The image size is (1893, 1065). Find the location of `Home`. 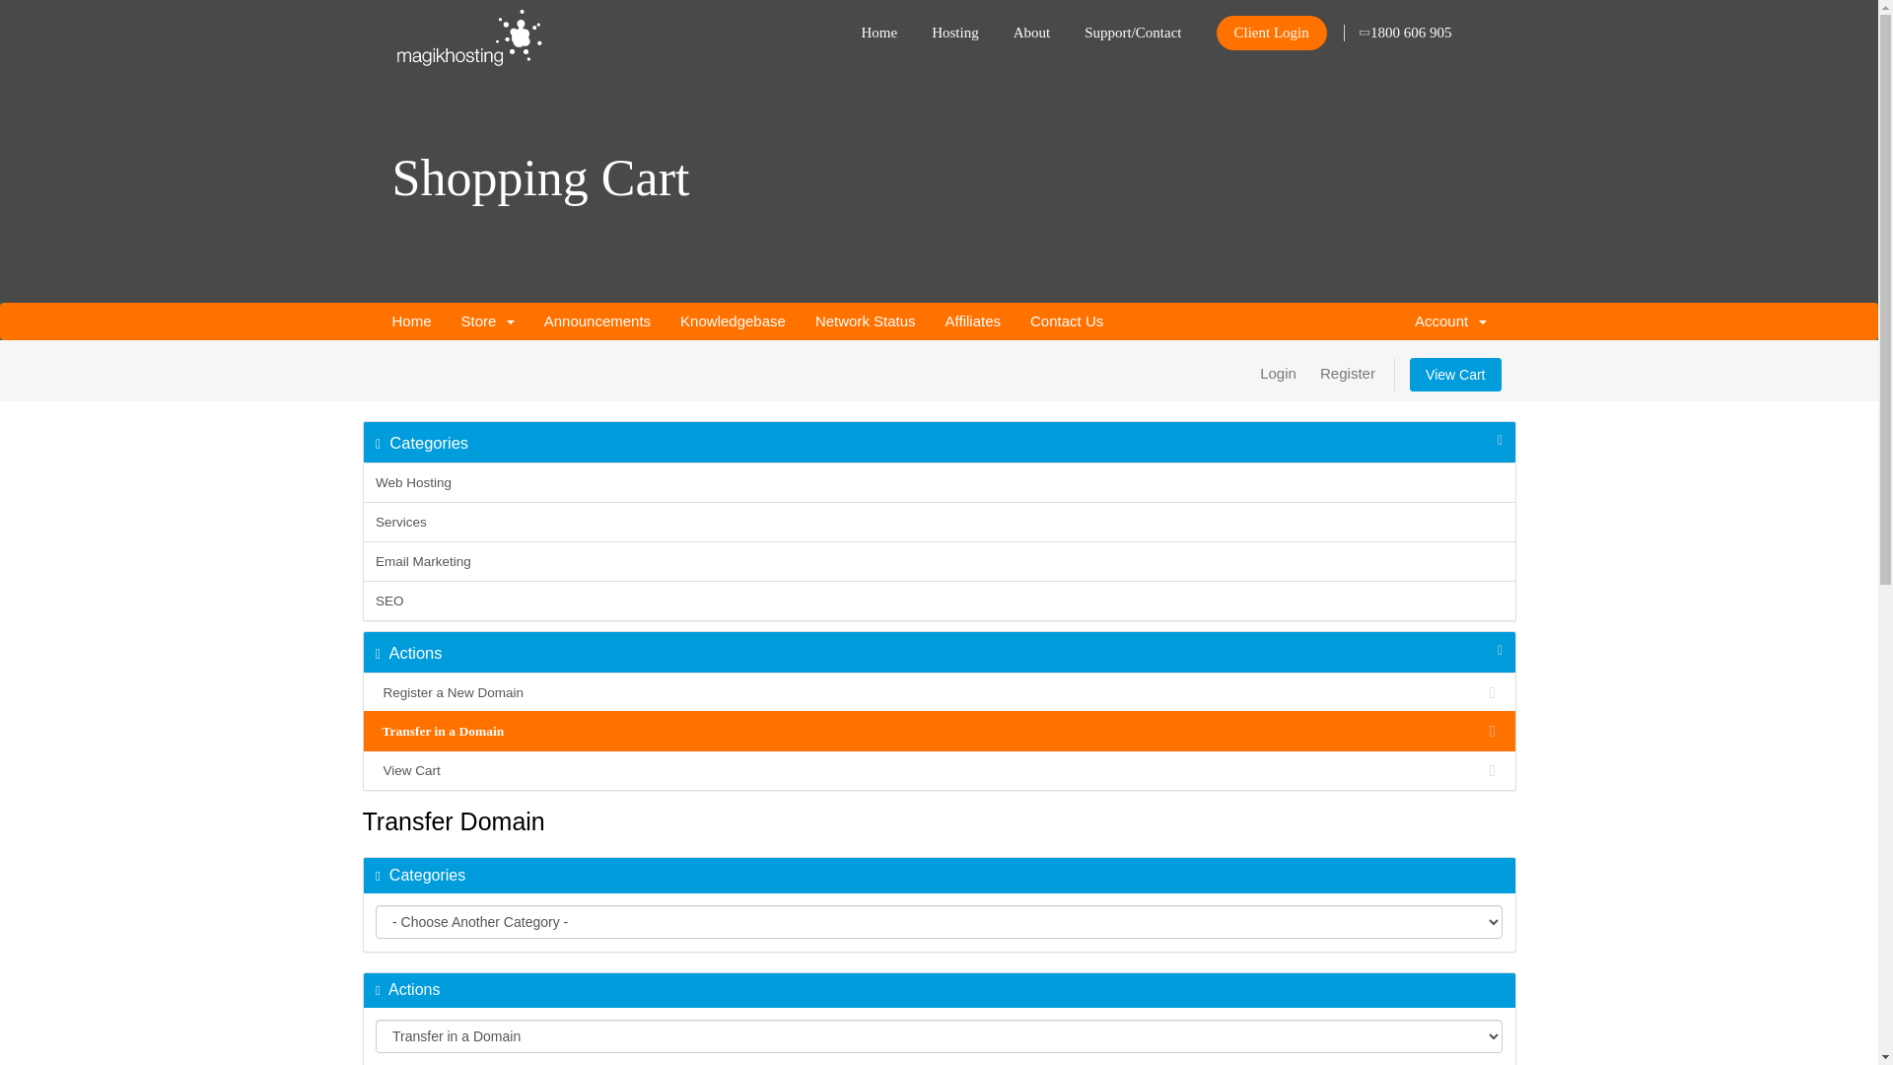

Home is located at coordinates (879, 28).